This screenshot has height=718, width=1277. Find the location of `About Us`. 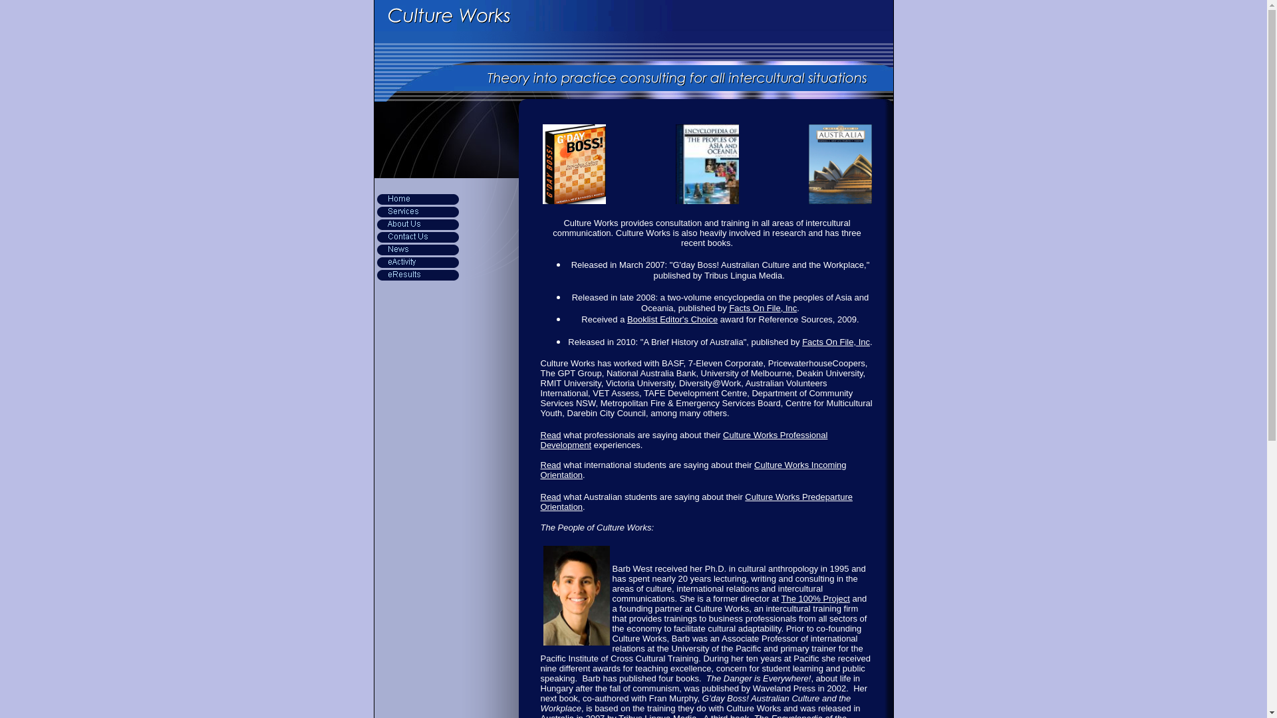

About Us is located at coordinates (418, 225).